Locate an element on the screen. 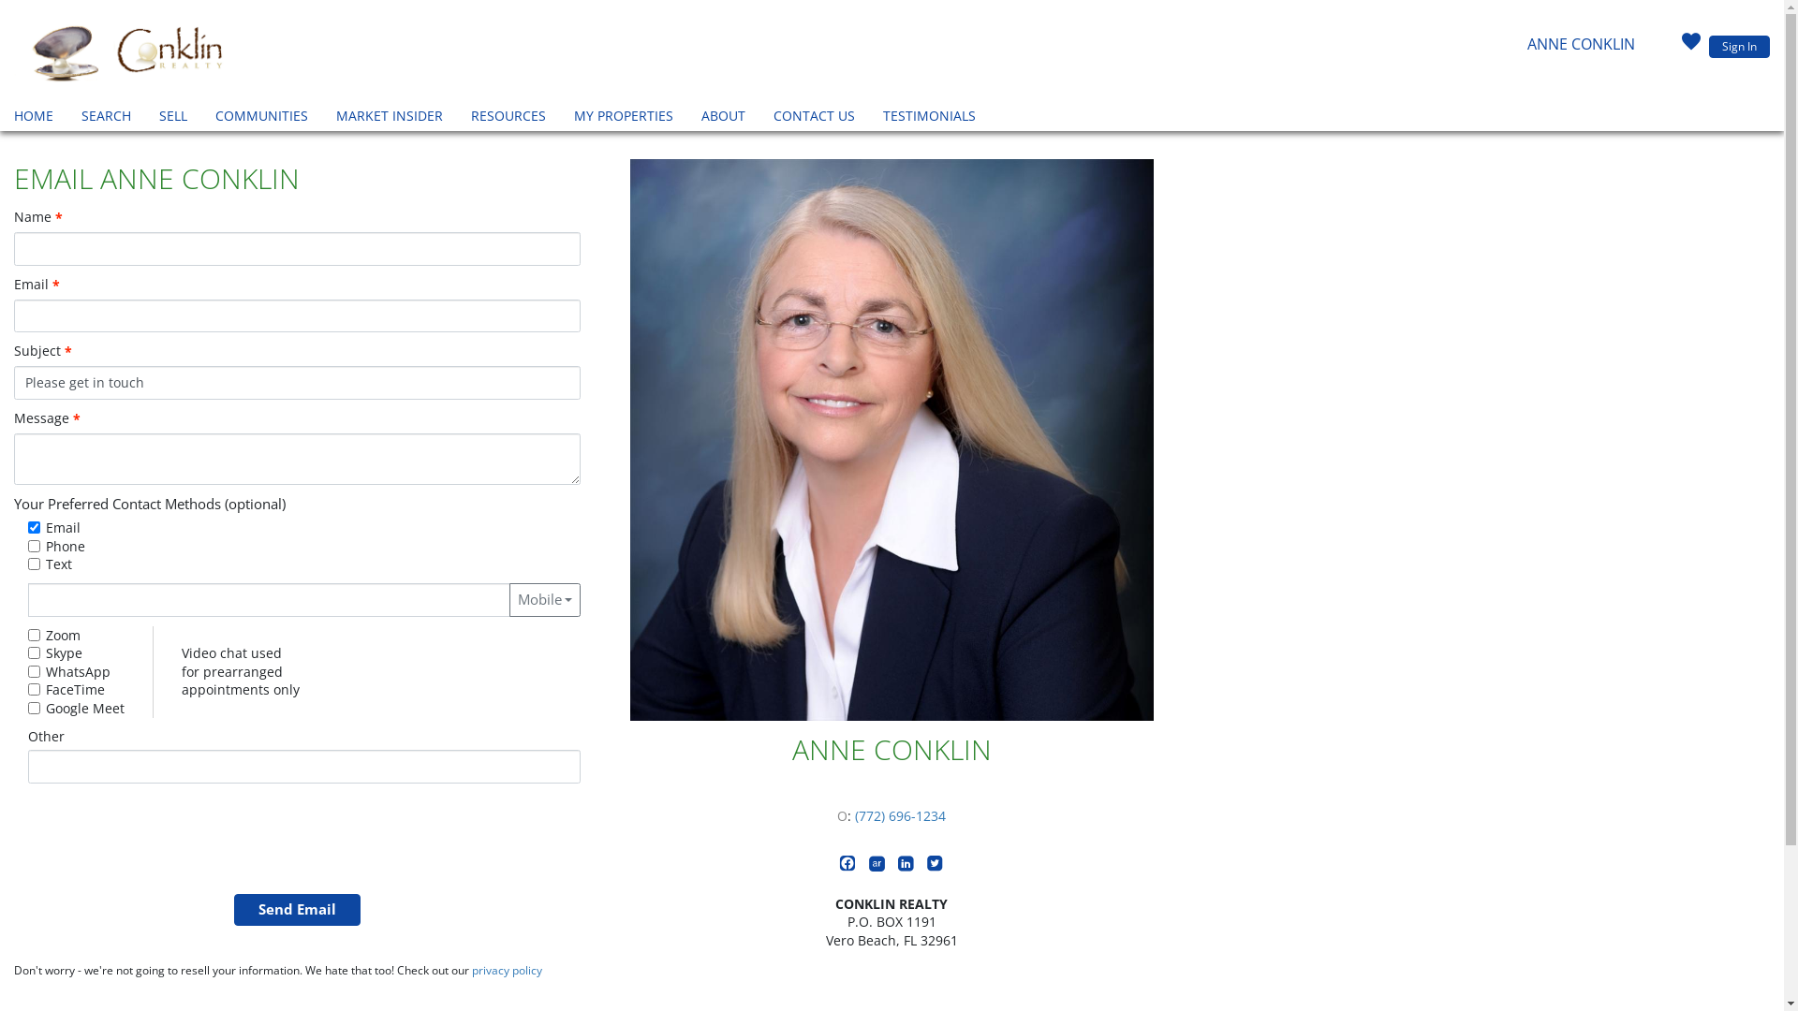 The image size is (1798, 1011). Click here to sign in is located at coordinates (1691, 47).